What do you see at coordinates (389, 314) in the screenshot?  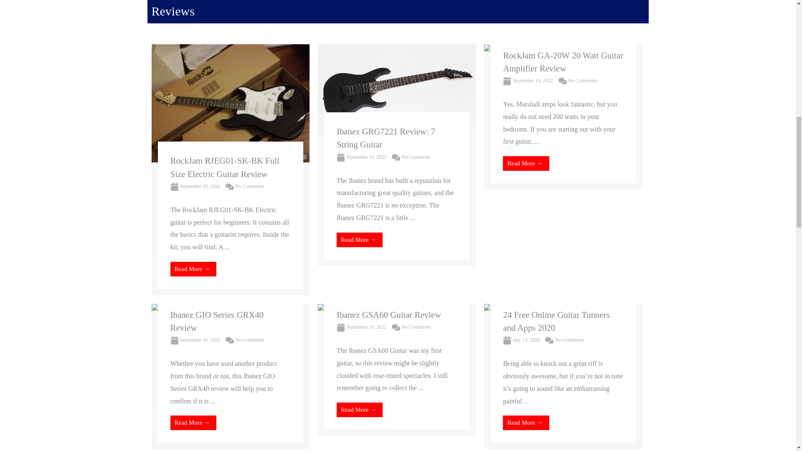 I see `Ibanez GSA60 Guitar Review` at bounding box center [389, 314].